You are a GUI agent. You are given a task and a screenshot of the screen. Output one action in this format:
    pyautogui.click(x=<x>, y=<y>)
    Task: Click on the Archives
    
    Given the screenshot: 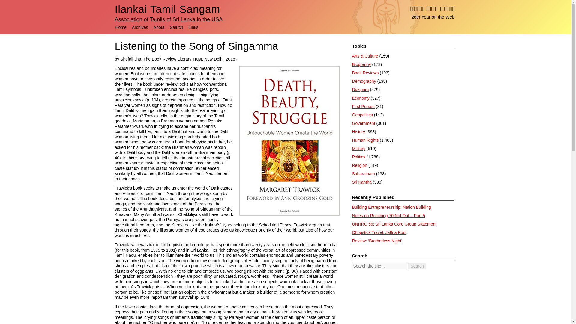 What is the action you would take?
    pyautogui.click(x=140, y=27)
    